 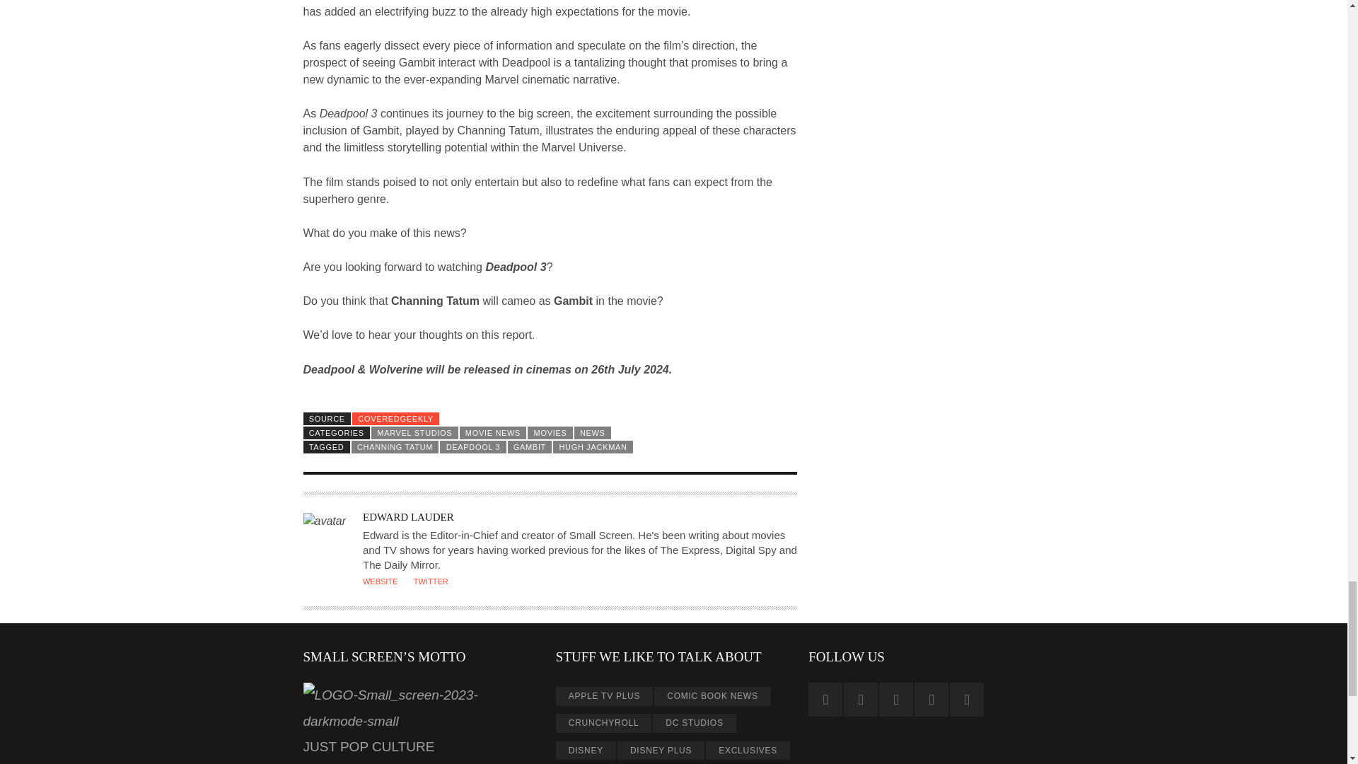 I want to click on View all posts in MOVIES, so click(x=550, y=433).